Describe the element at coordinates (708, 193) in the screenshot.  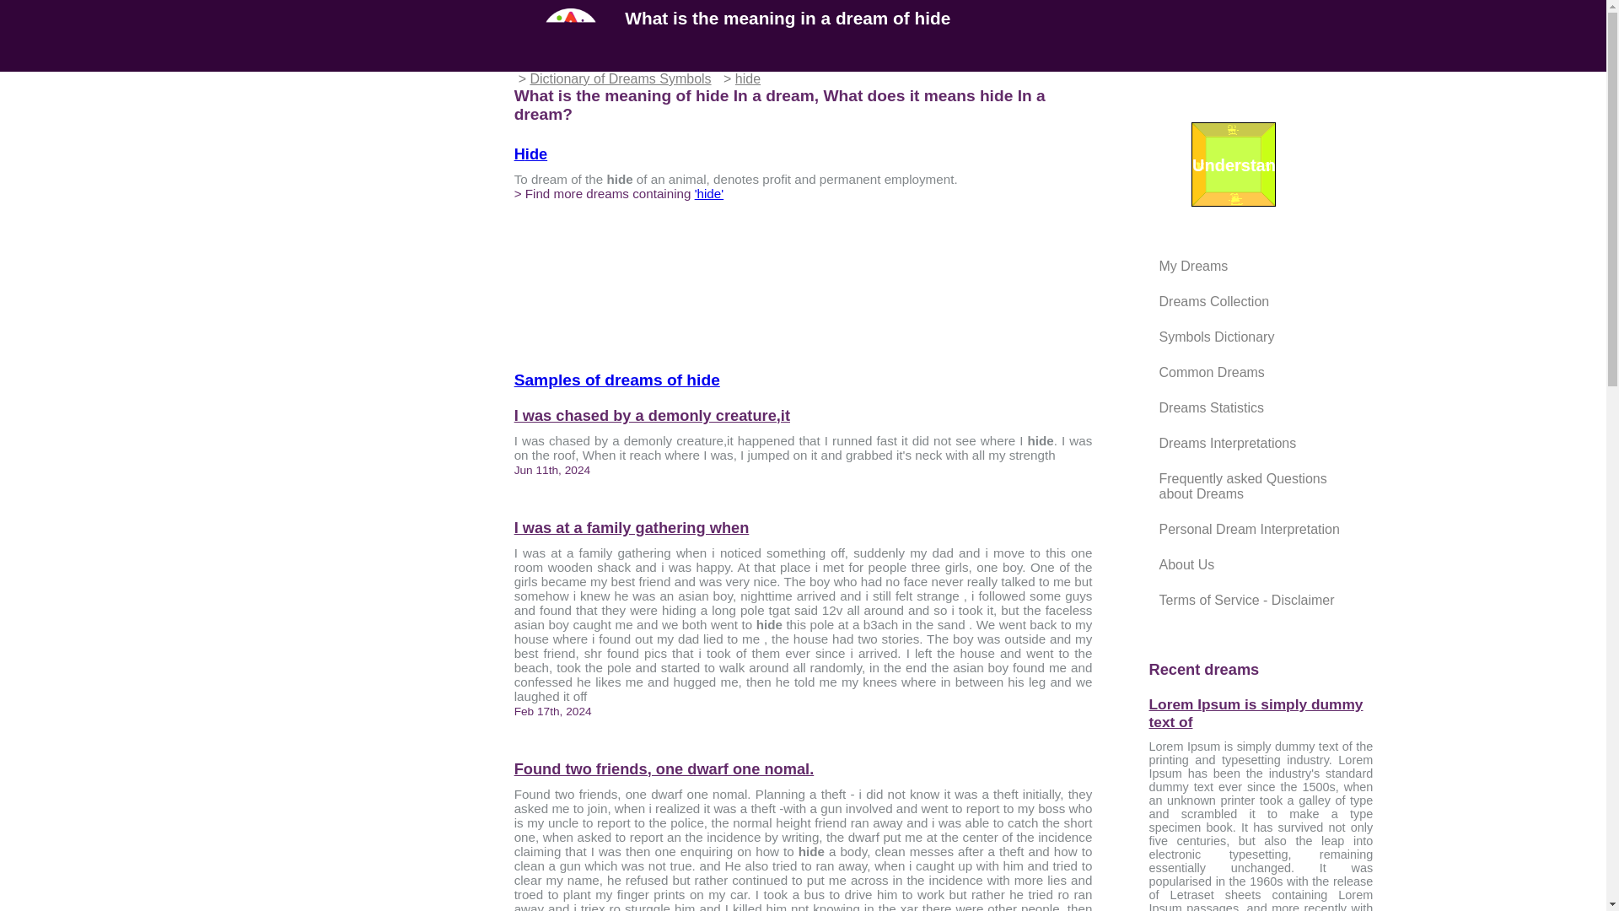
I see `Find more dreams containing hide` at that location.